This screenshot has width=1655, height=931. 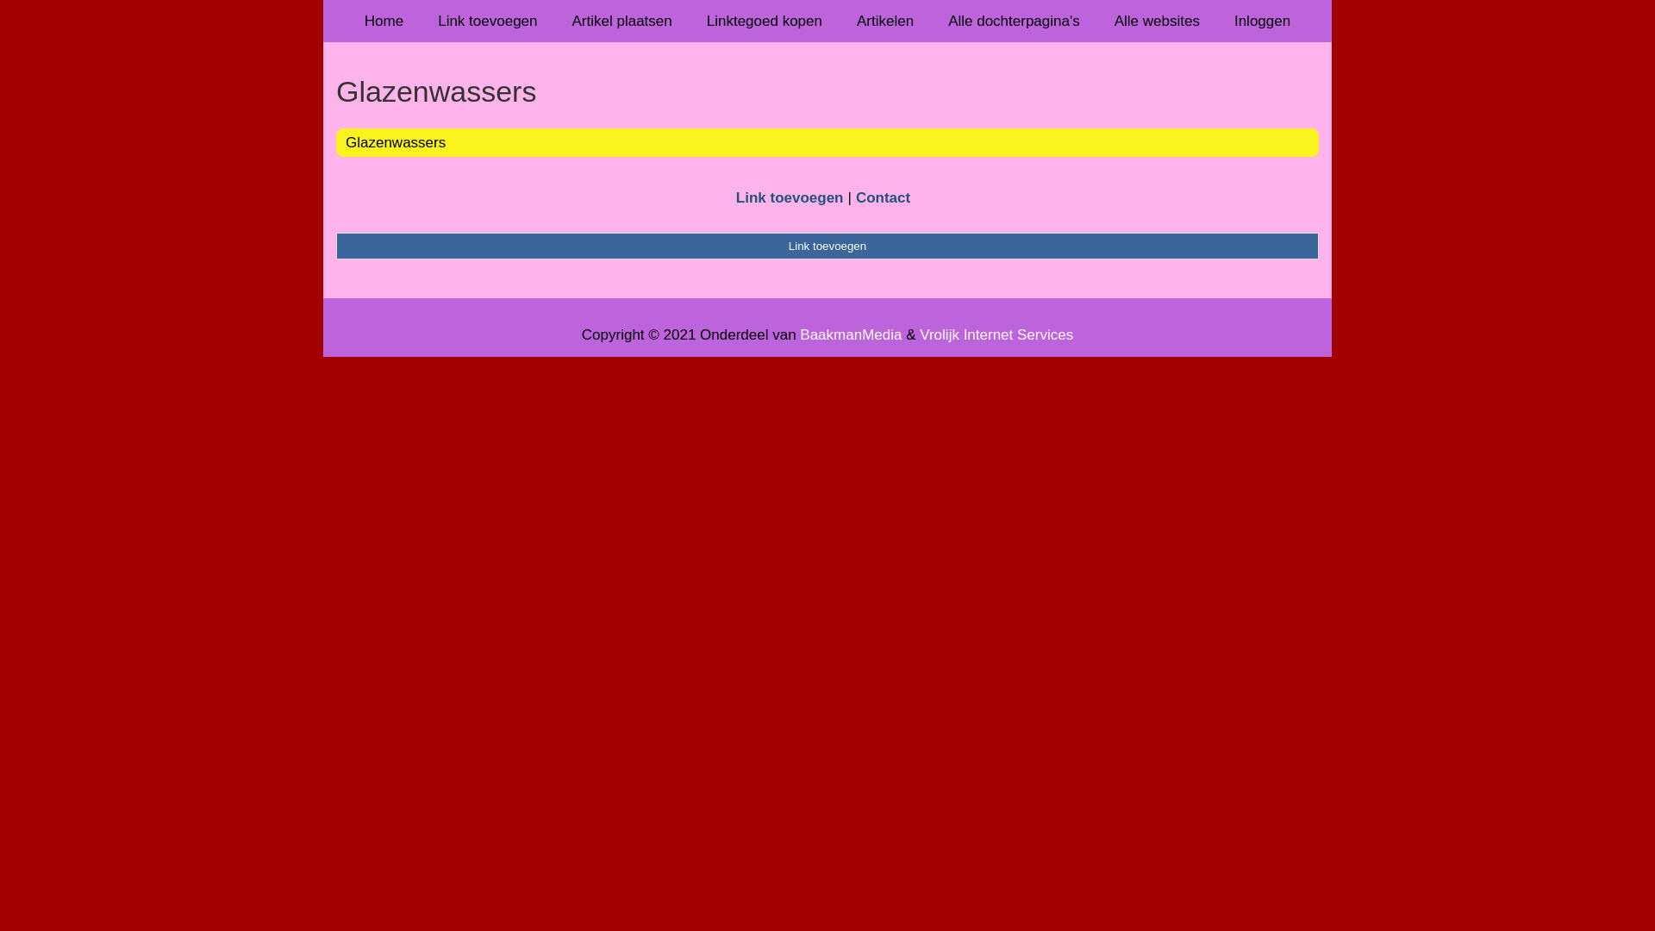 What do you see at coordinates (396, 142) in the screenshot?
I see `Glazenwassers` at bounding box center [396, 142].